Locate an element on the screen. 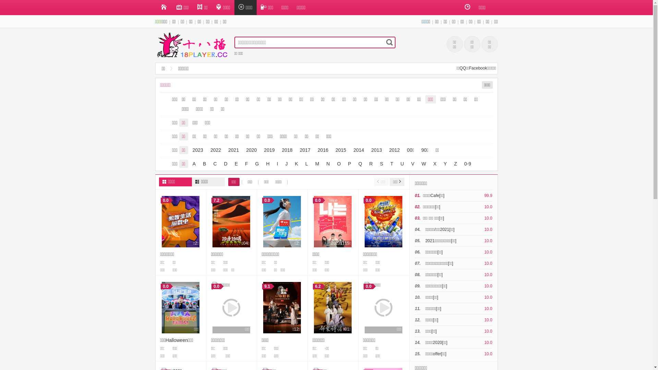 This screenshot has height=370, width=658. 0.0 is located at coordinates (181, 308).